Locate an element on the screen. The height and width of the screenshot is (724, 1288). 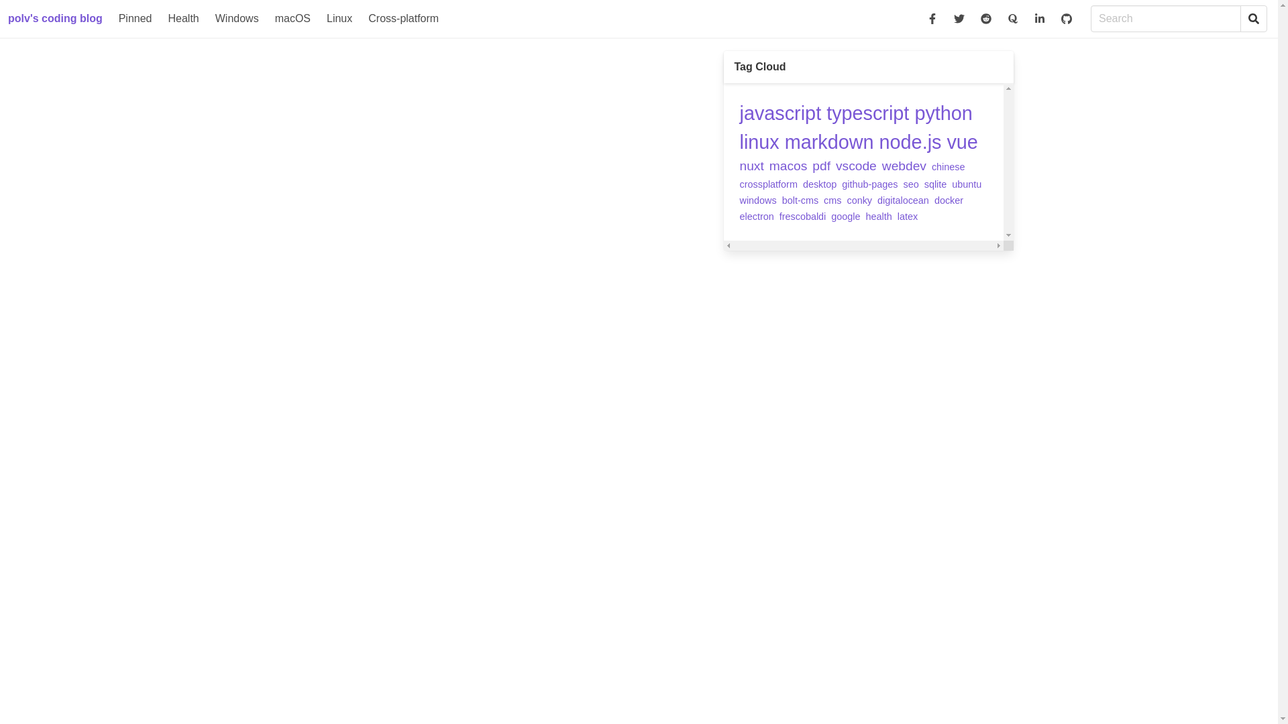
javascript is located at coordinates (780, 113).